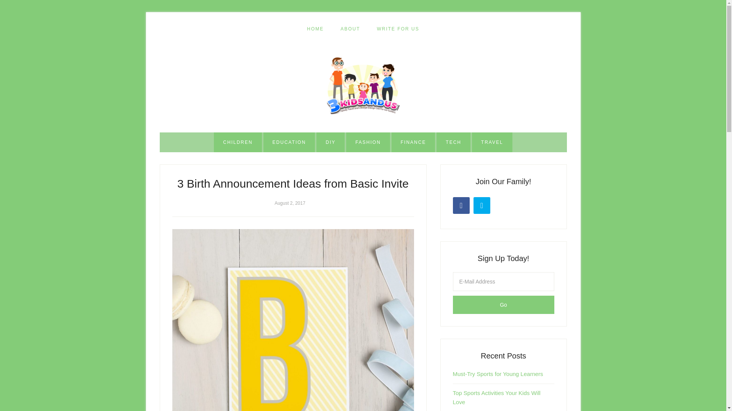  Describe the element at coordinates (413, 142) in the screenshot. I see `FINANCE` at that location.